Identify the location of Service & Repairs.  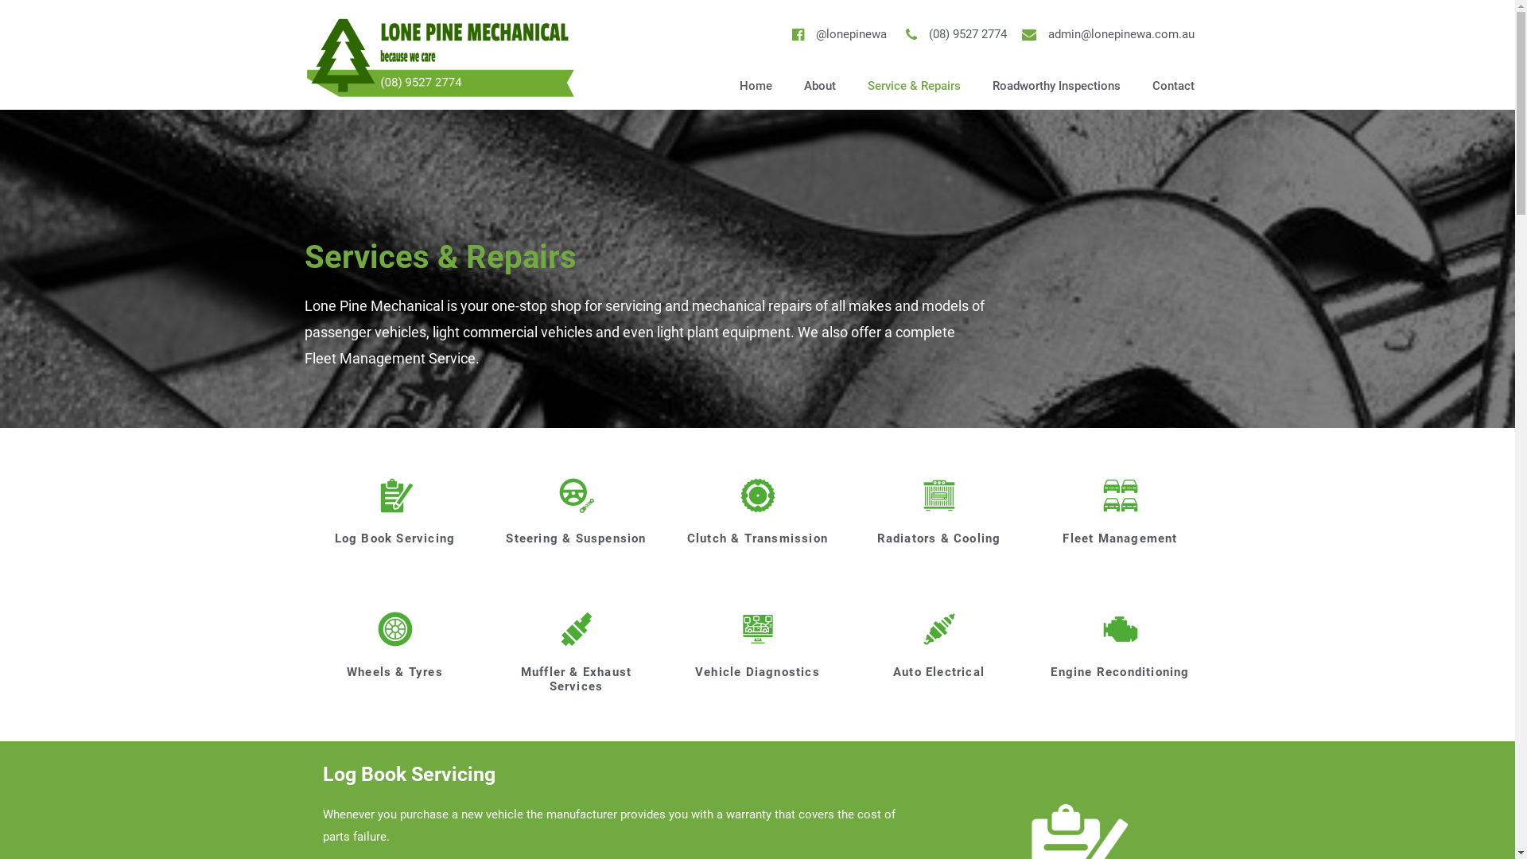
(915, 86).